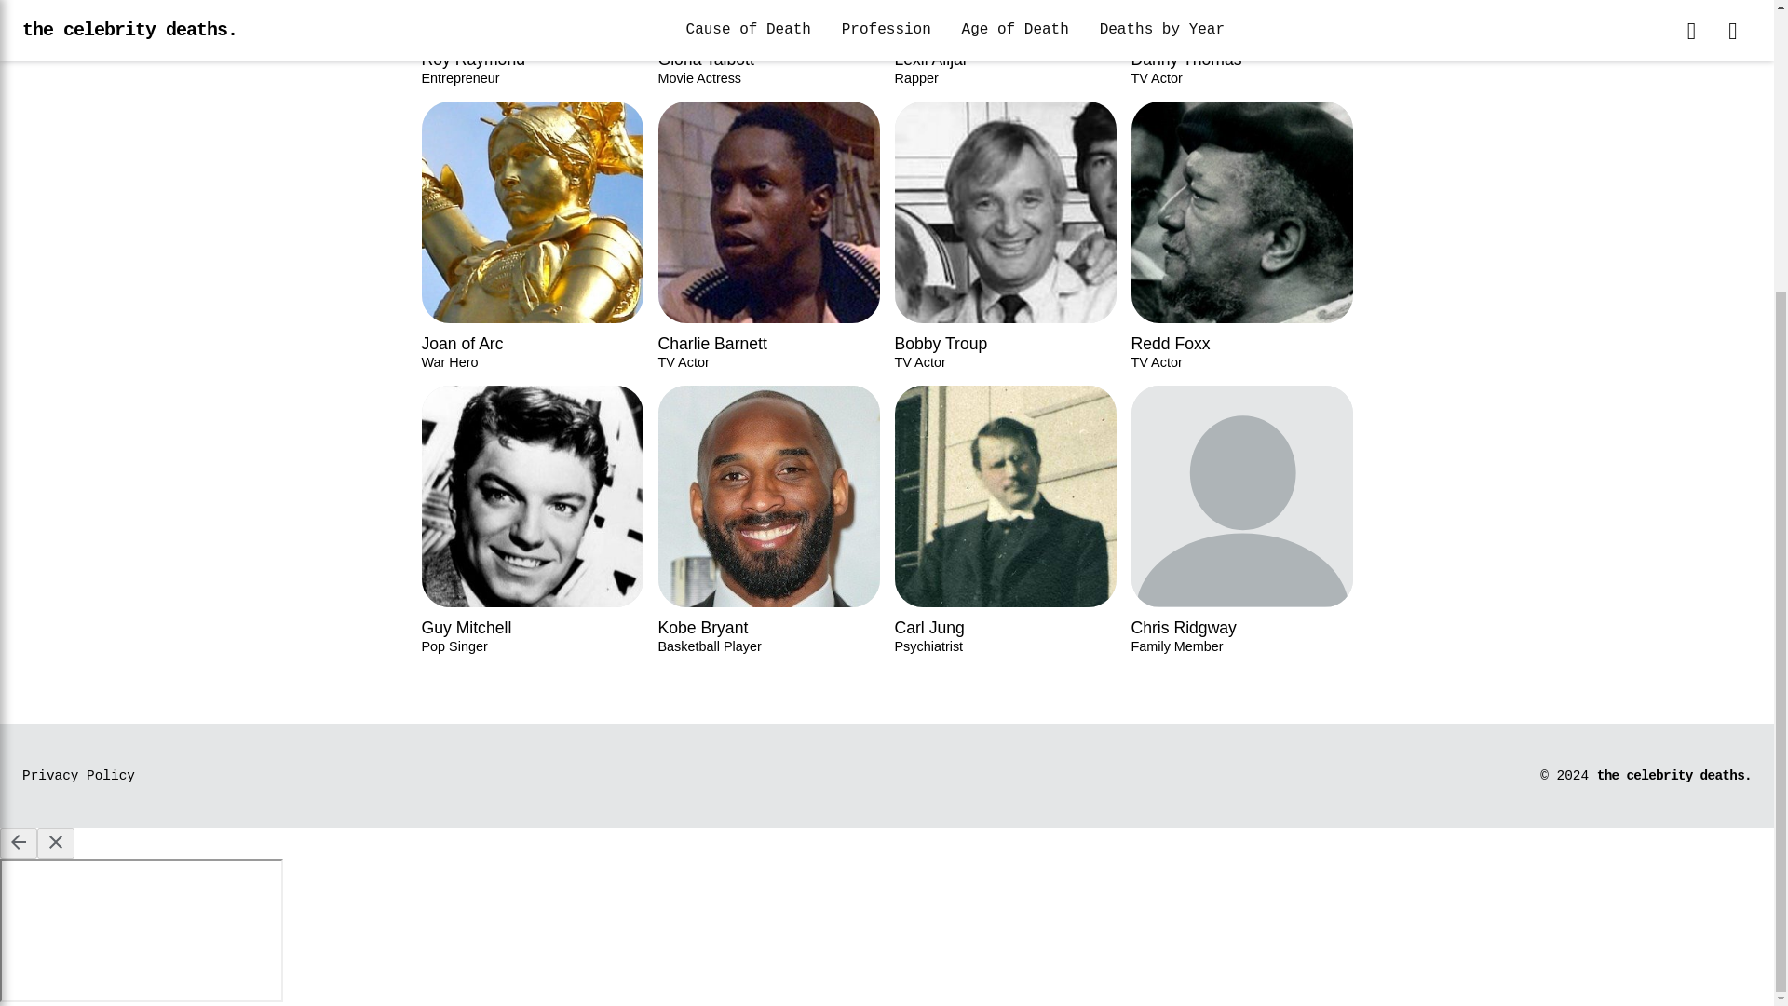  I want to click on Gloria Talbott, so click(1005, 43).